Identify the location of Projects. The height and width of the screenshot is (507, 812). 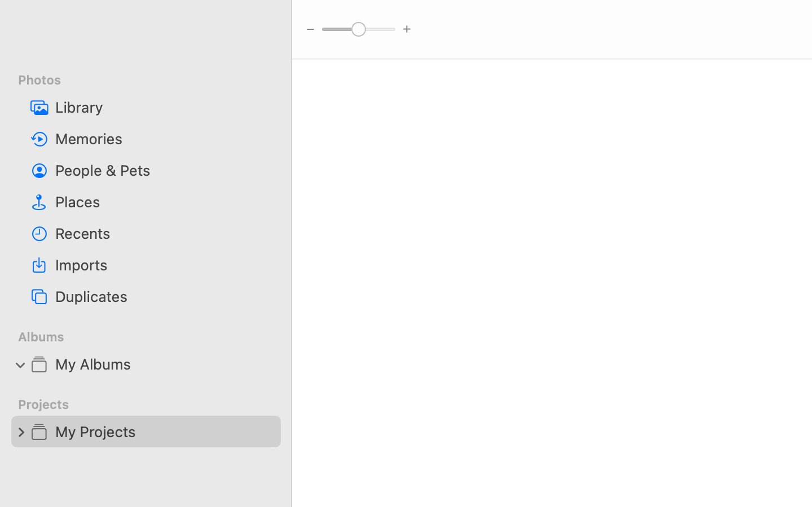
(153, 404).